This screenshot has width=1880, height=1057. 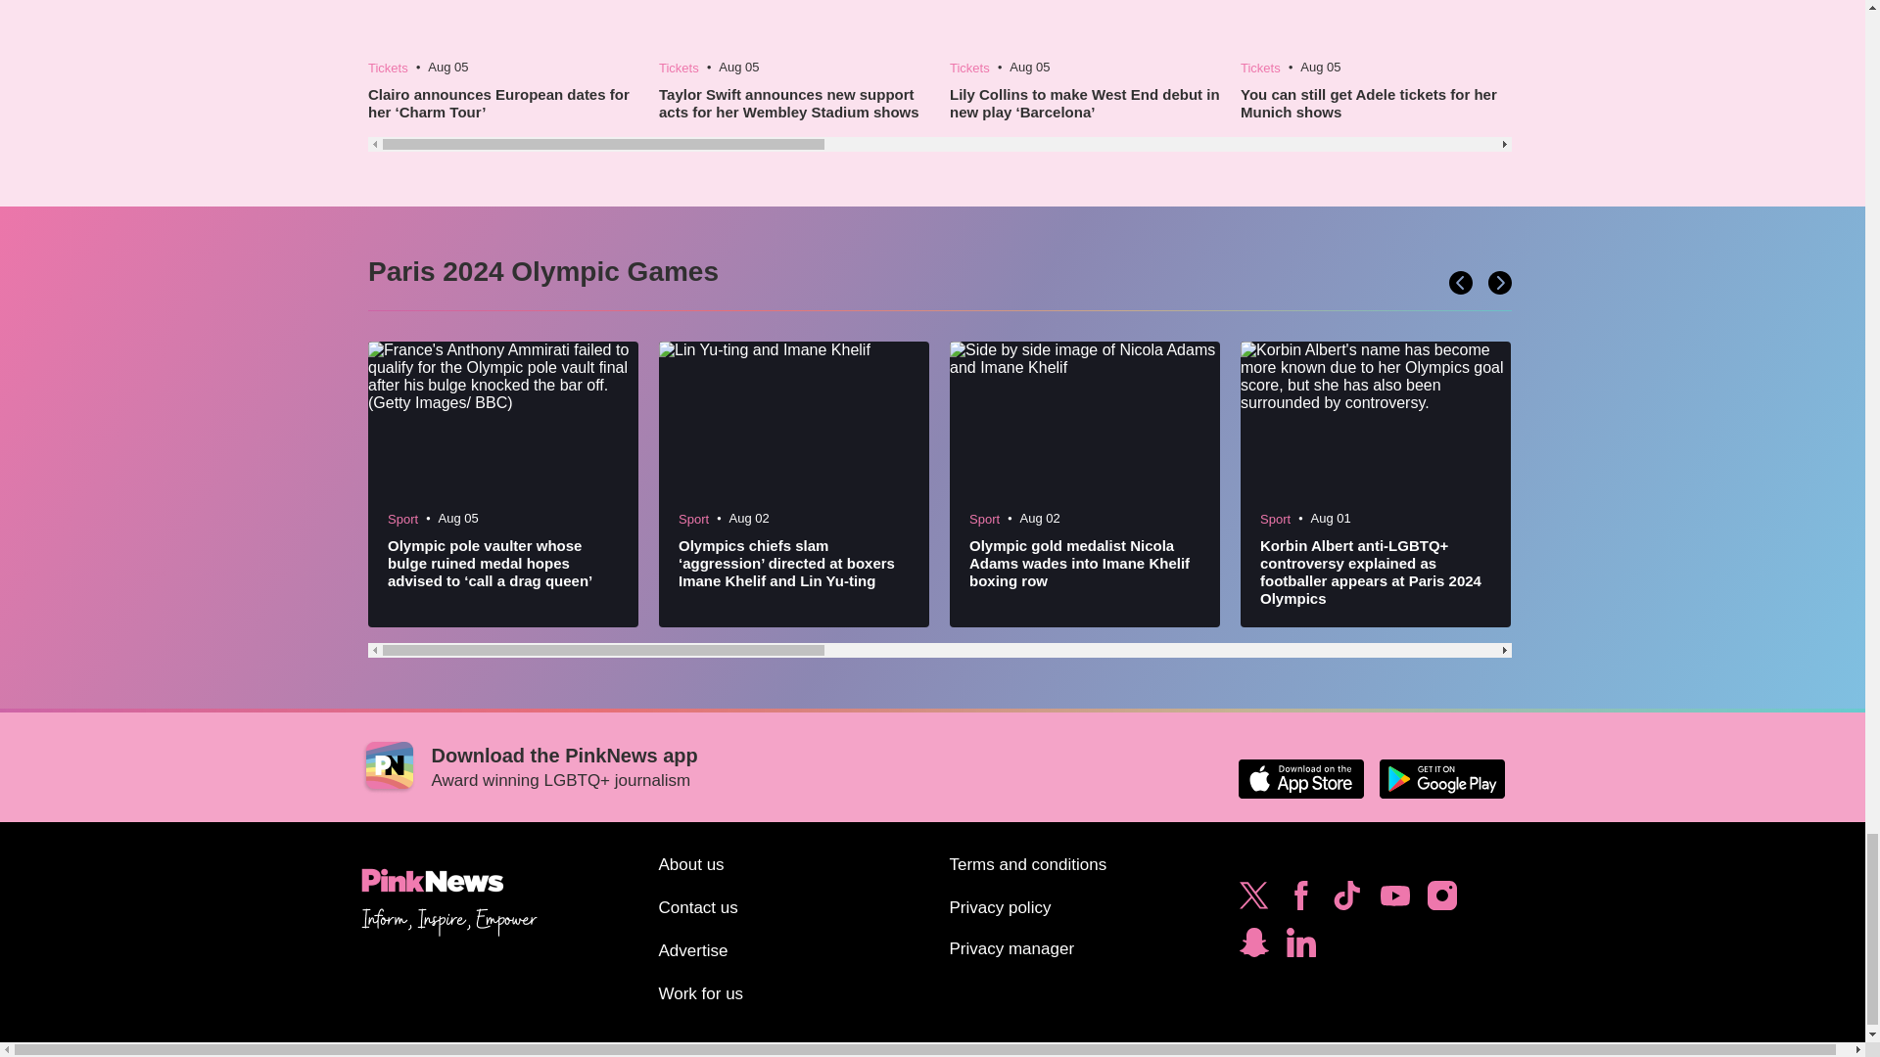 What do you see at coordinates (1253, 900) in the screenshot?
I see `Follow PinkNews on Twitter` at bounding box center [1253, 900].